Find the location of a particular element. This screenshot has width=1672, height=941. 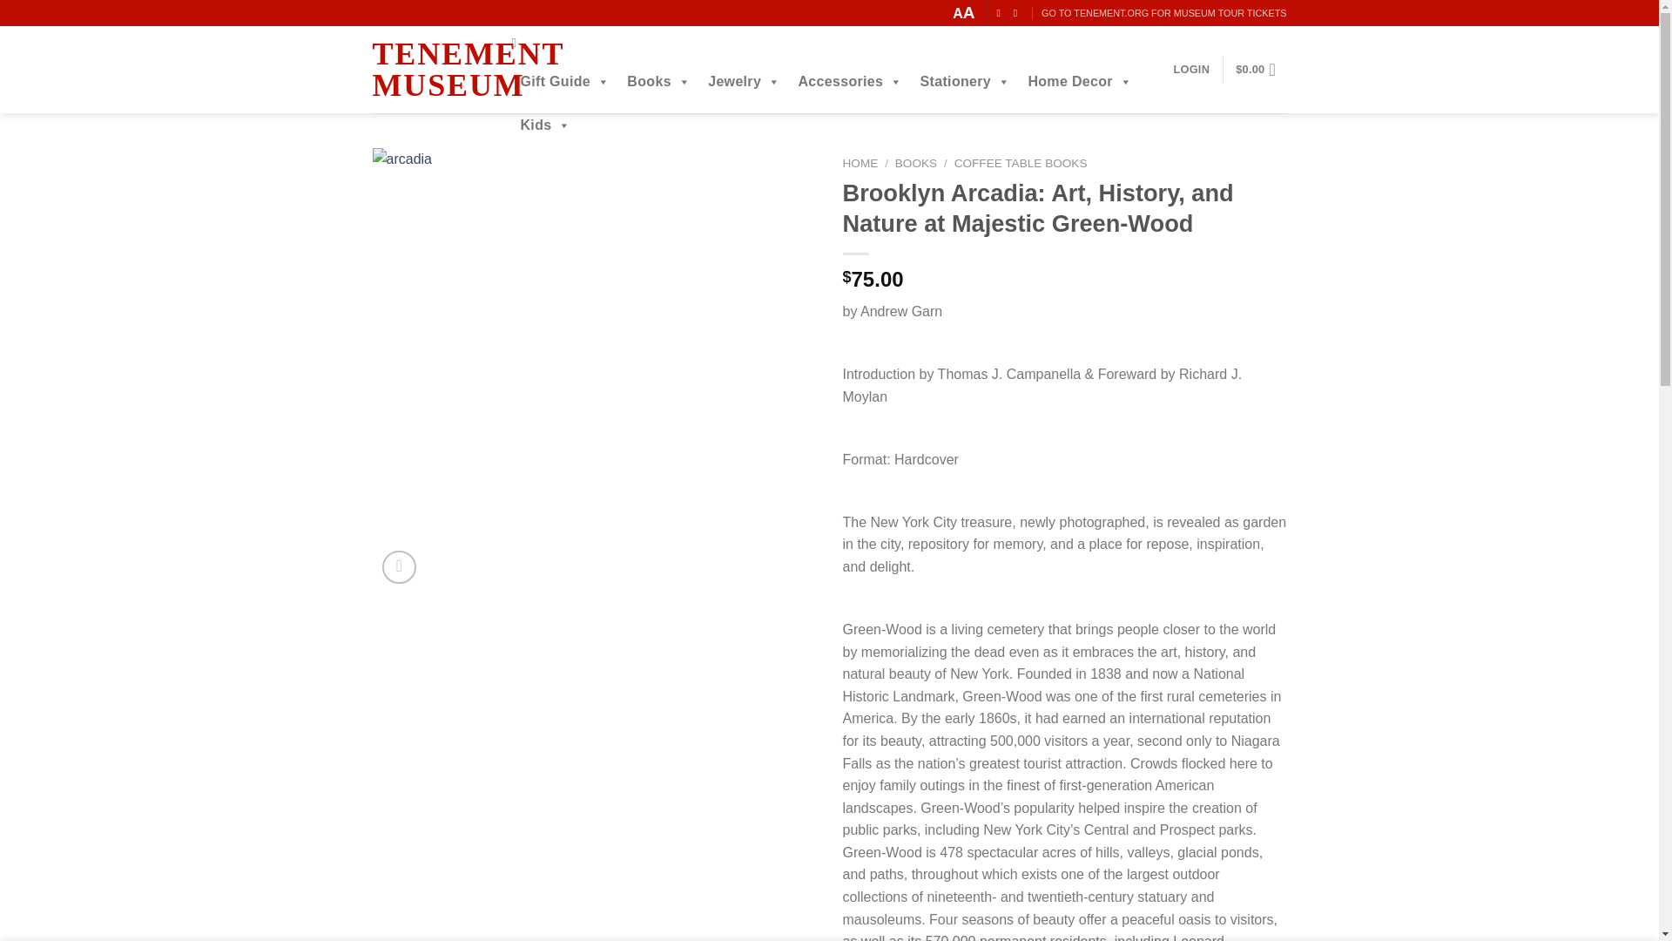

Go To Tenement.org is located at coordinates (1163, 14).